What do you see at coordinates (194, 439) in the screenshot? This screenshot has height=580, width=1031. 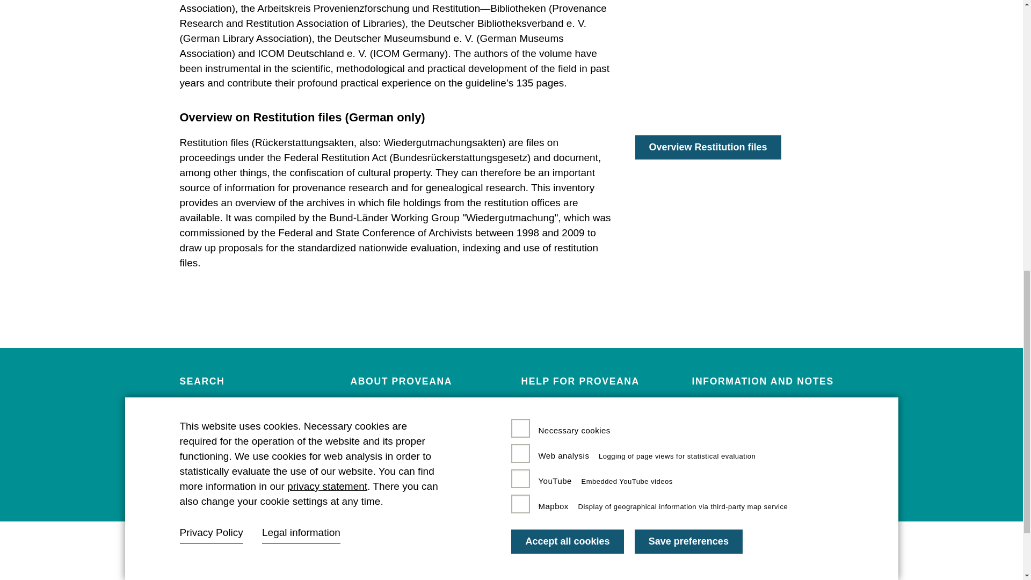 I see `Topics` at bounding box center [194, 439].